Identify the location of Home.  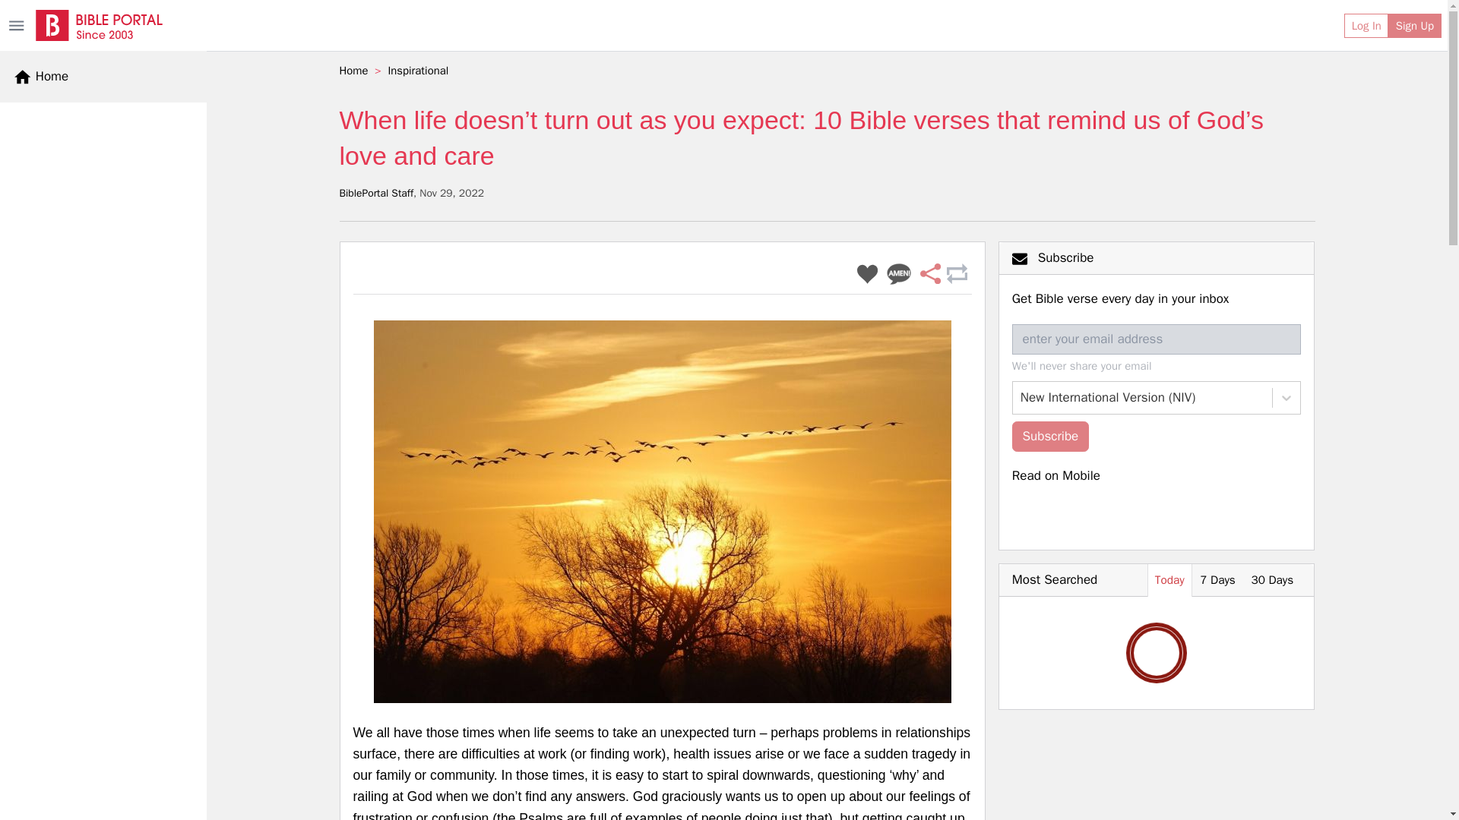
(41, 76).